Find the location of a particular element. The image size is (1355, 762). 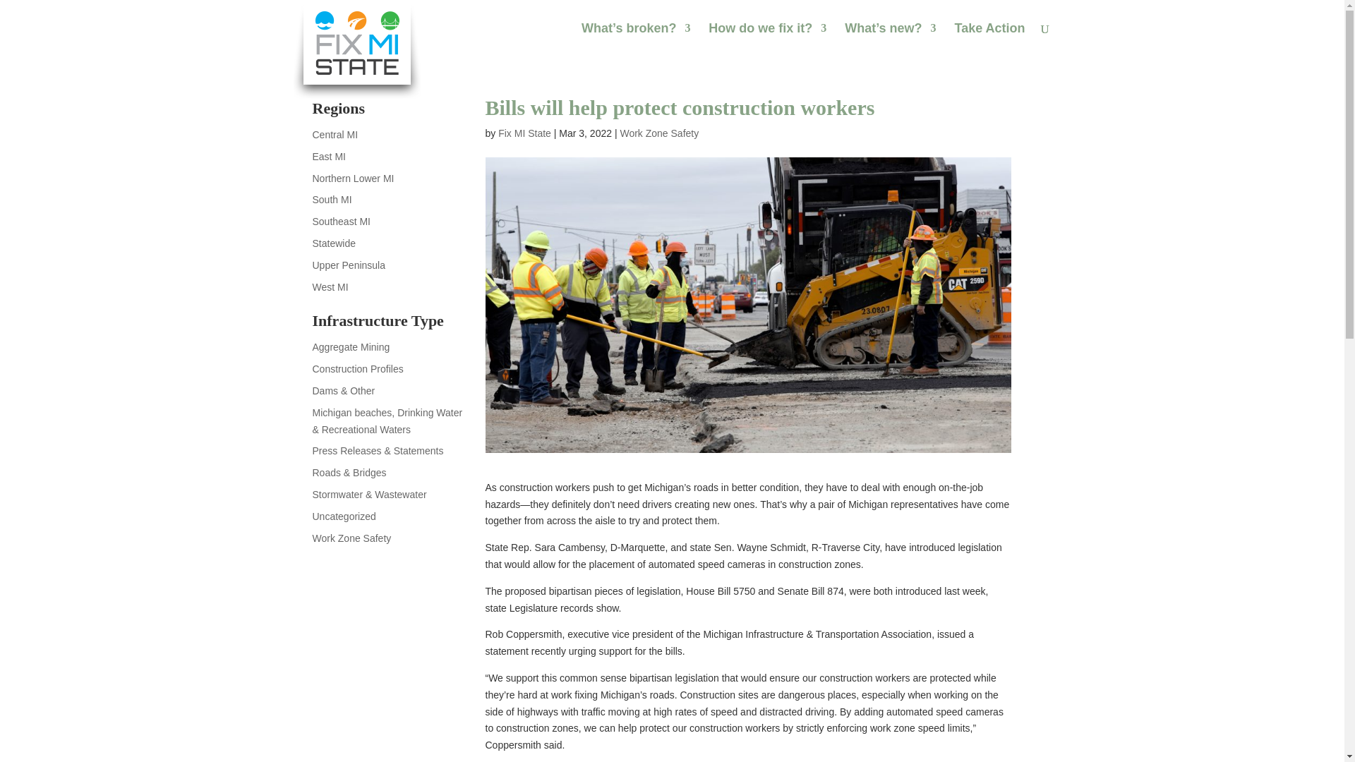

Fix MI State is located at coordinates (525, 133).